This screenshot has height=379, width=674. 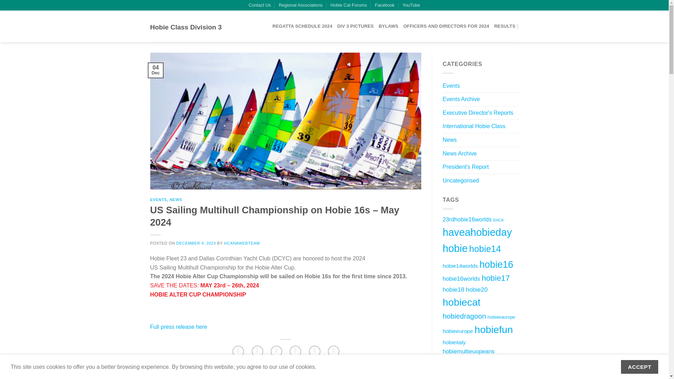 I want to click on Email to a Friend, so click(x=277, y=351).